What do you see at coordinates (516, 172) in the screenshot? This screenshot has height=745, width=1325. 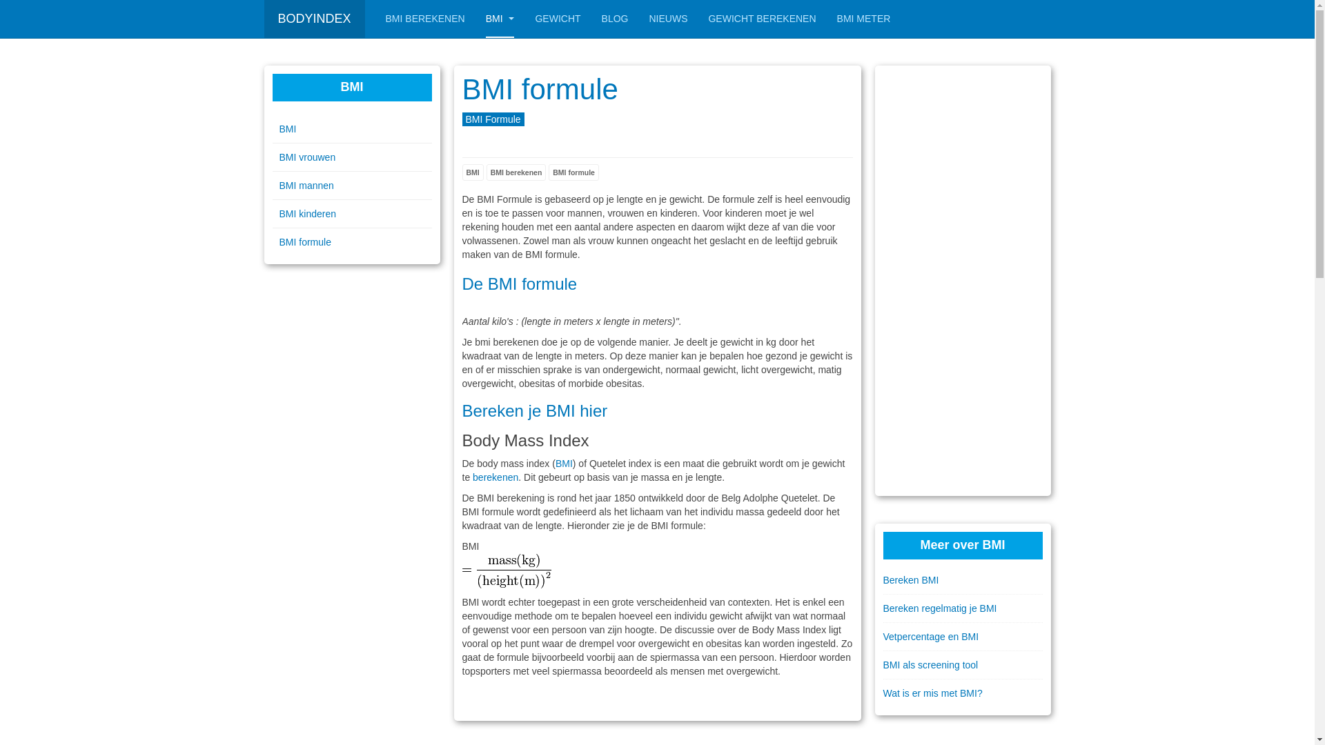 I see `BMI berekenen` at bounding box center [516, 172].